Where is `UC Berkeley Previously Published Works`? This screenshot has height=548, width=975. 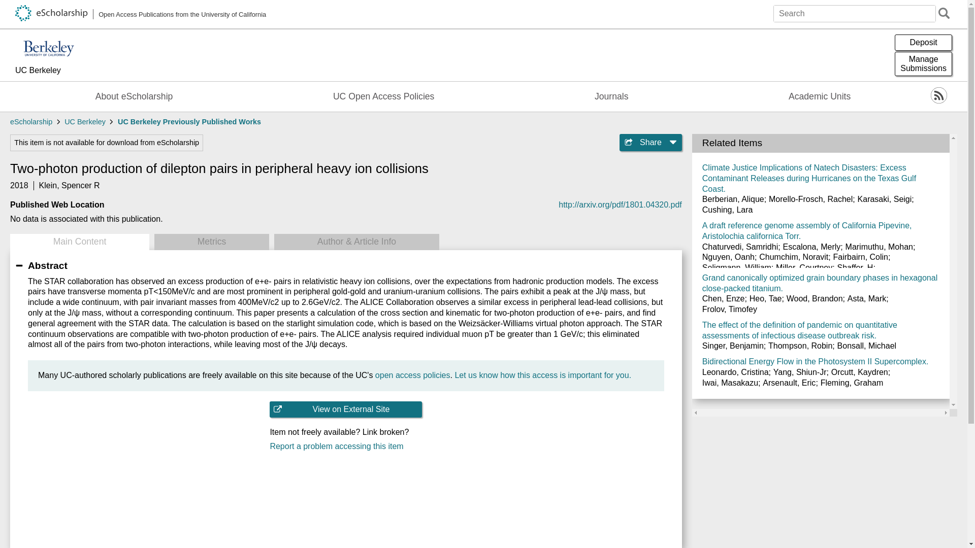 UC Berkeley Previously Published Works is located at coordinates (134, 96).